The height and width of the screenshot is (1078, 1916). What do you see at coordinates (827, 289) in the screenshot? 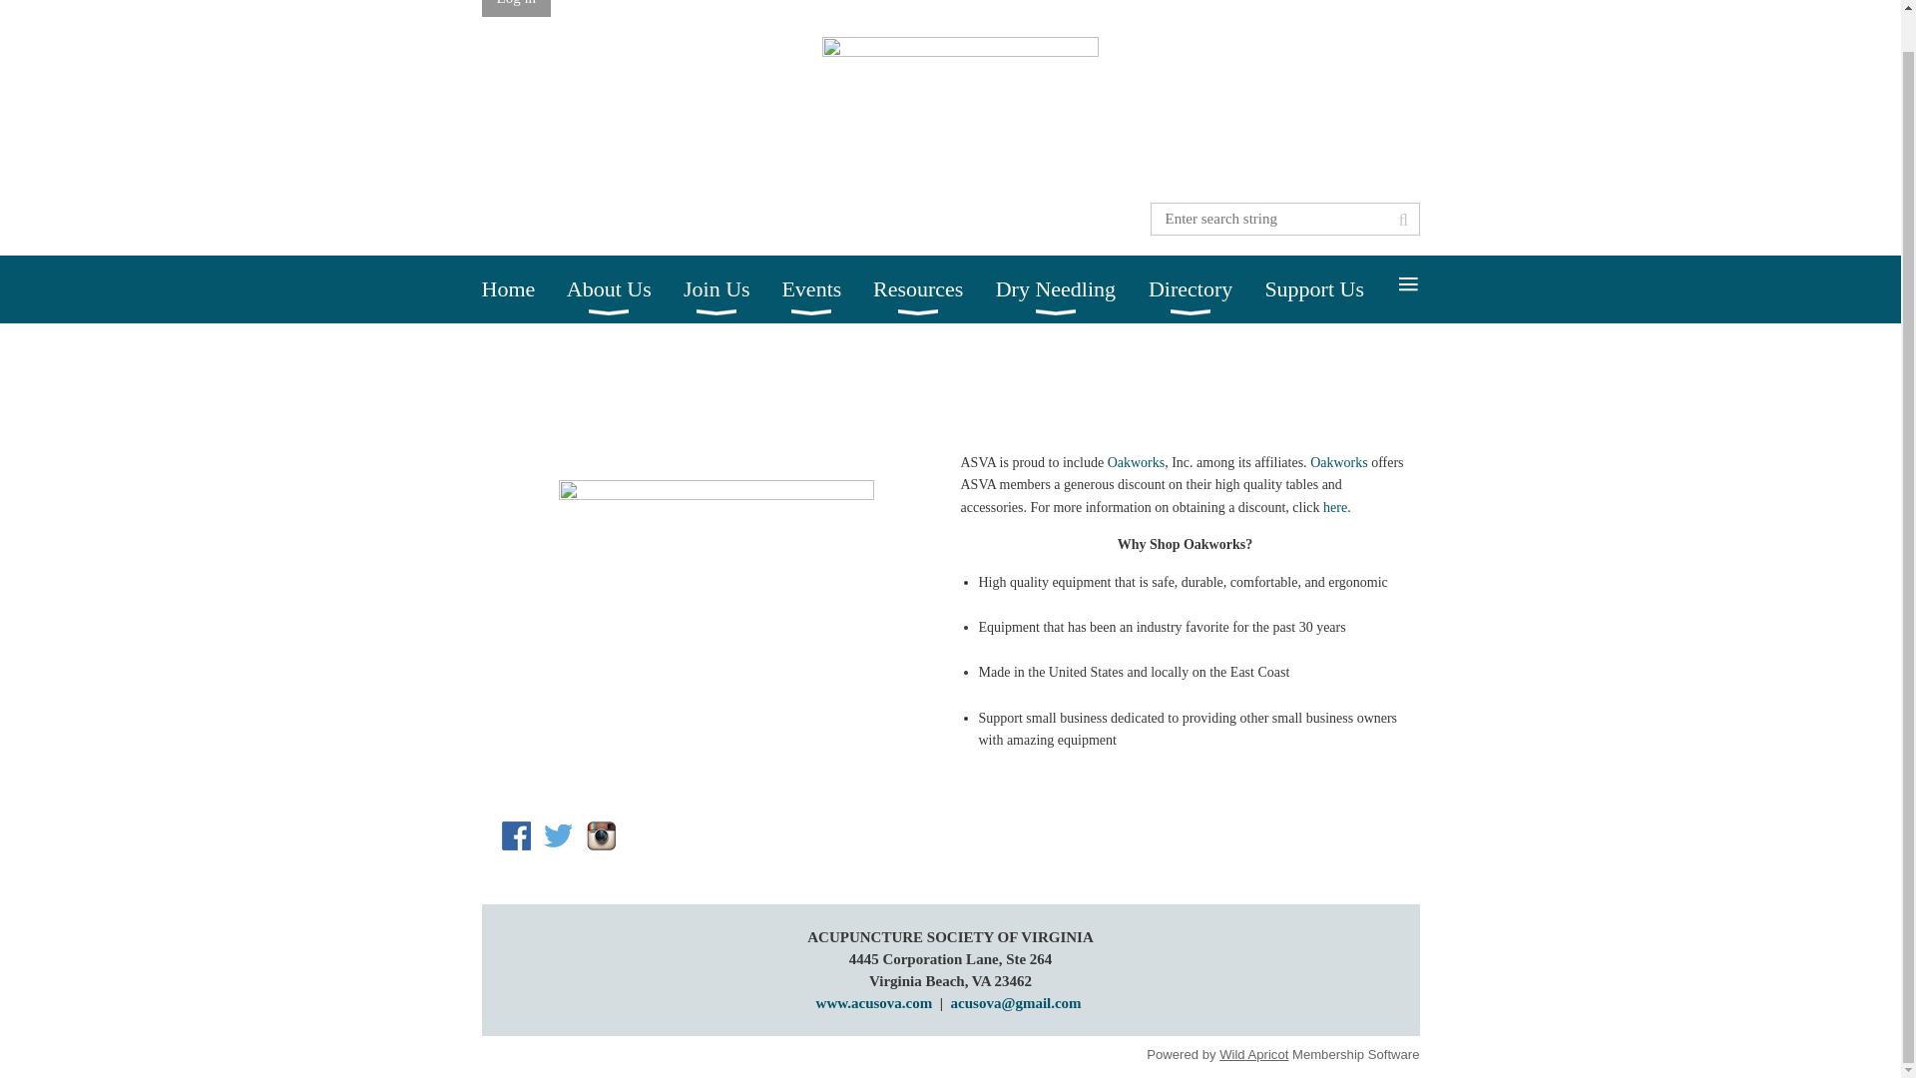
I see `Events` at bounding box center [827, 289].